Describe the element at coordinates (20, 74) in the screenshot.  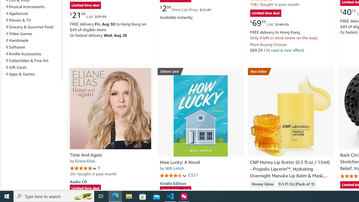
I see `Apps & Games` at that location.